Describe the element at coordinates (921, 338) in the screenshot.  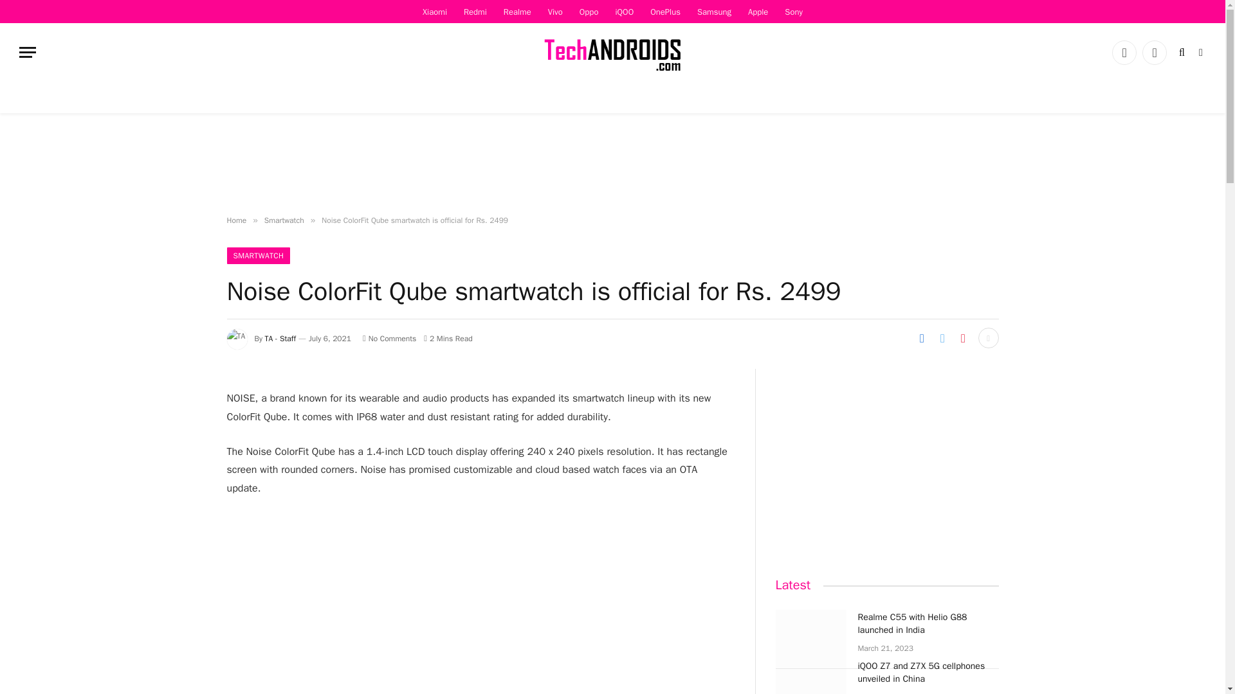
I see `Share on Facebook` at that location.